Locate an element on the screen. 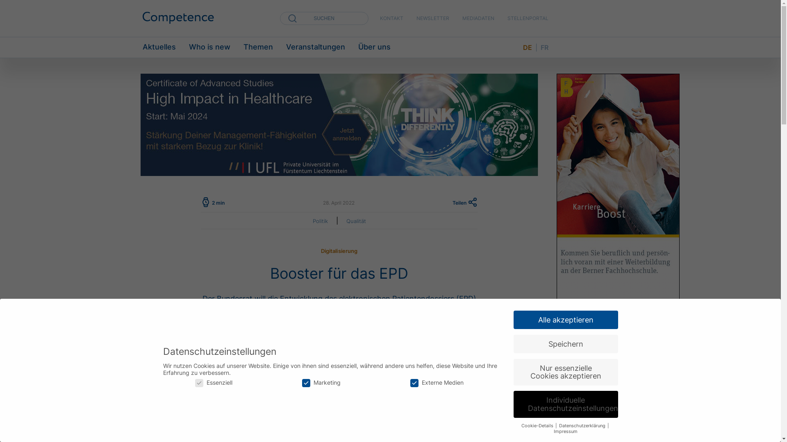  DE is located at coordinates (528, 47).